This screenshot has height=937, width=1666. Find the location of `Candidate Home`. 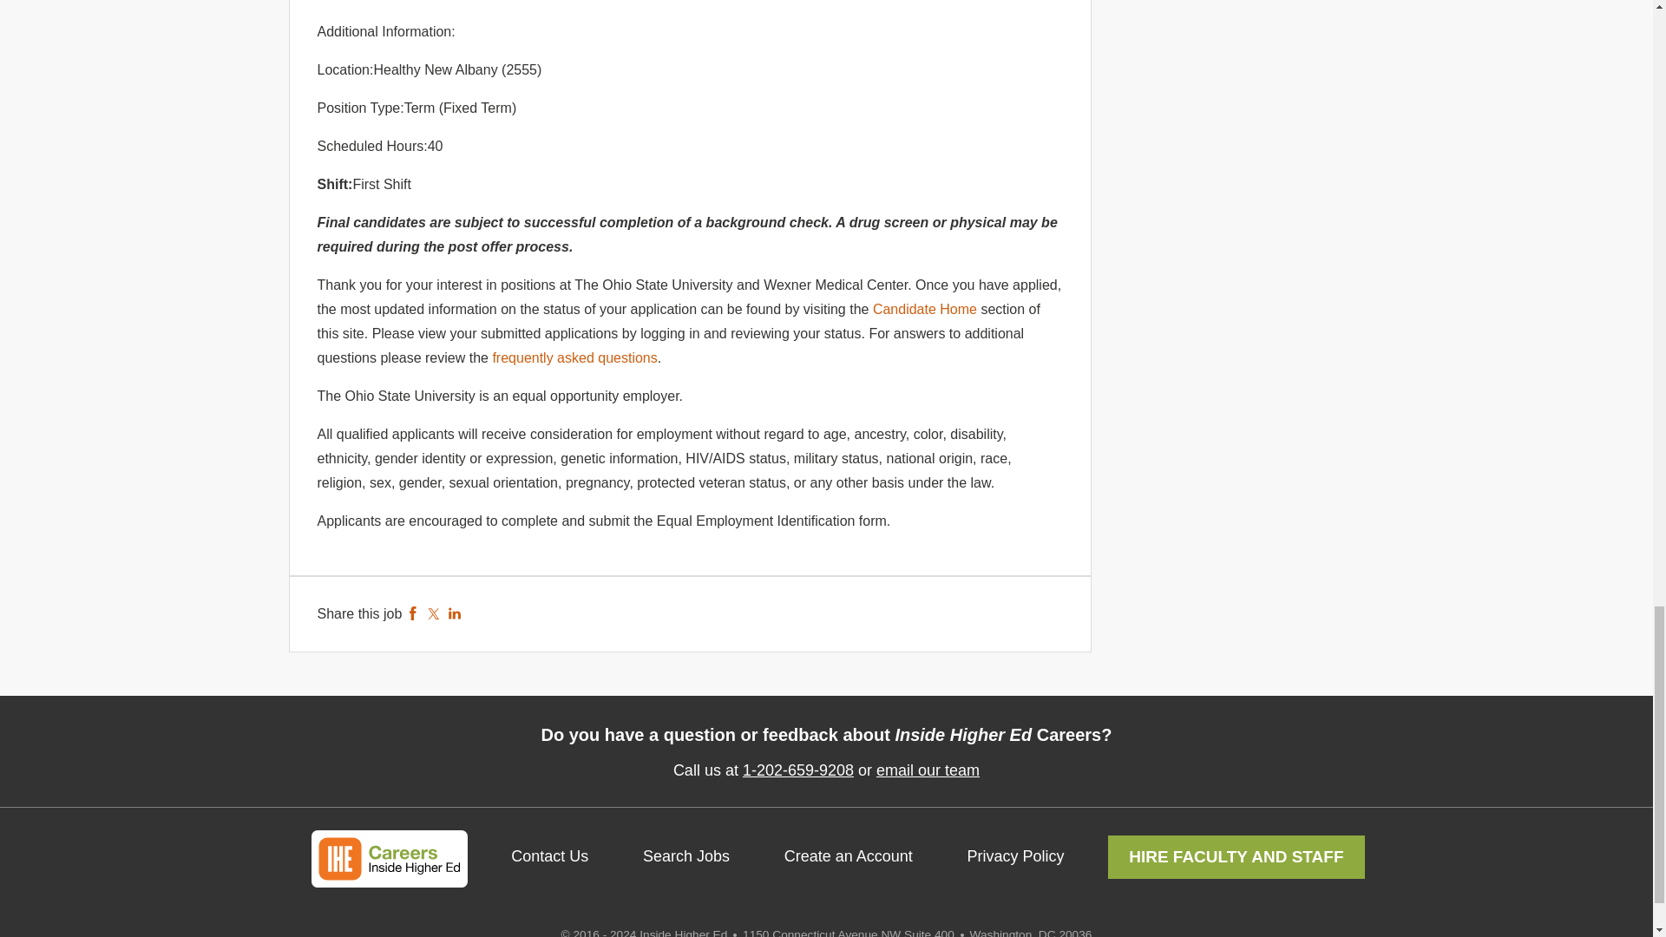

Candidate Home is located at coordinates (925, 309).